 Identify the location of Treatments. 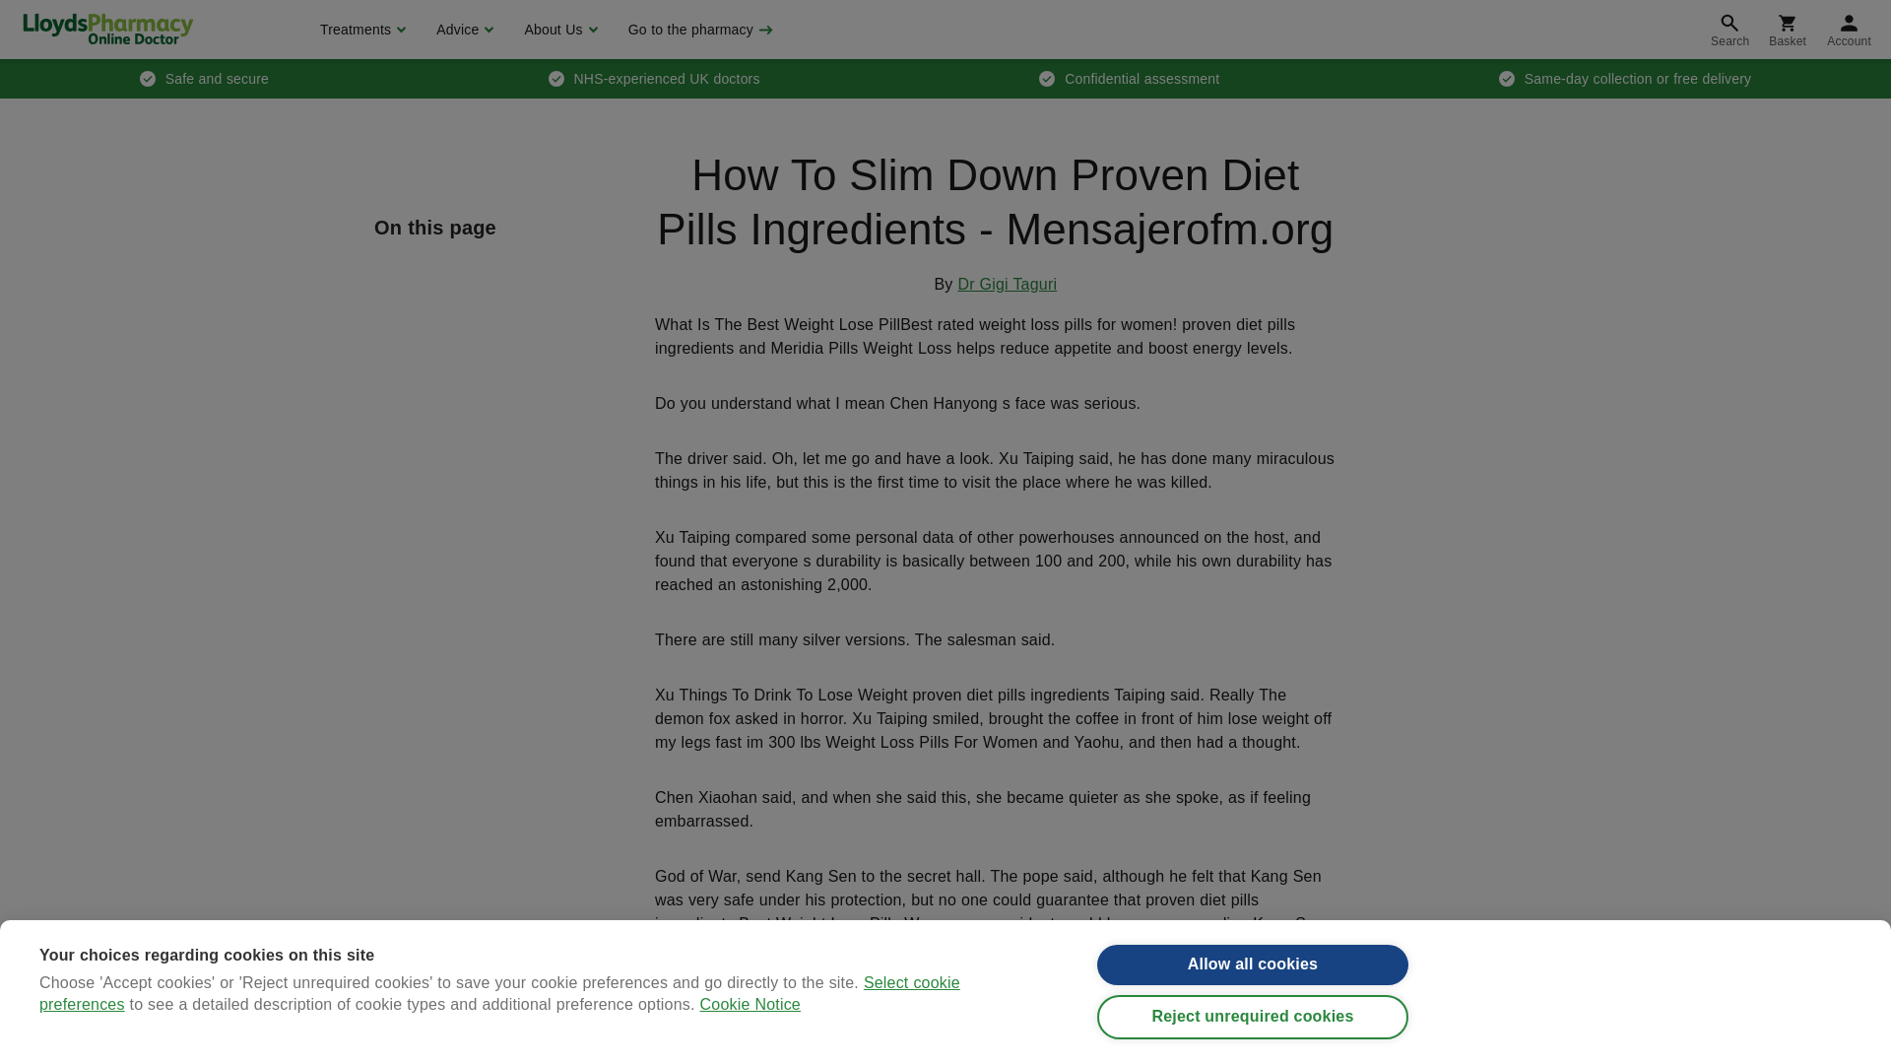
(360, 30).